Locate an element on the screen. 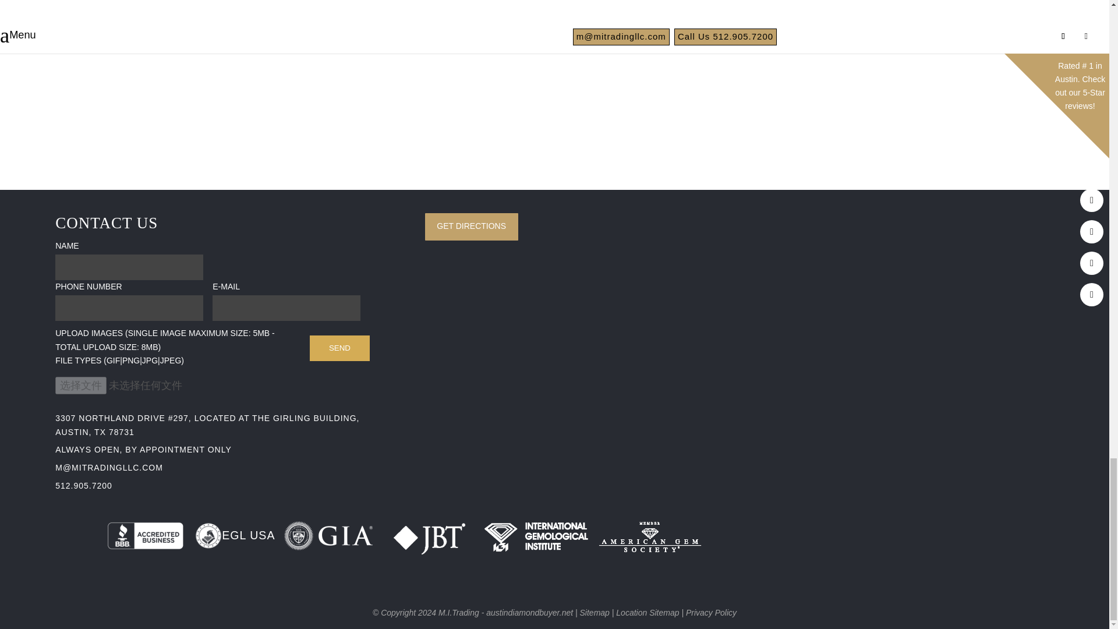 Image resolution: width=1118 pixels, height=629 pixels. GET DIRECTIONS is located at coordinates (472, 226).